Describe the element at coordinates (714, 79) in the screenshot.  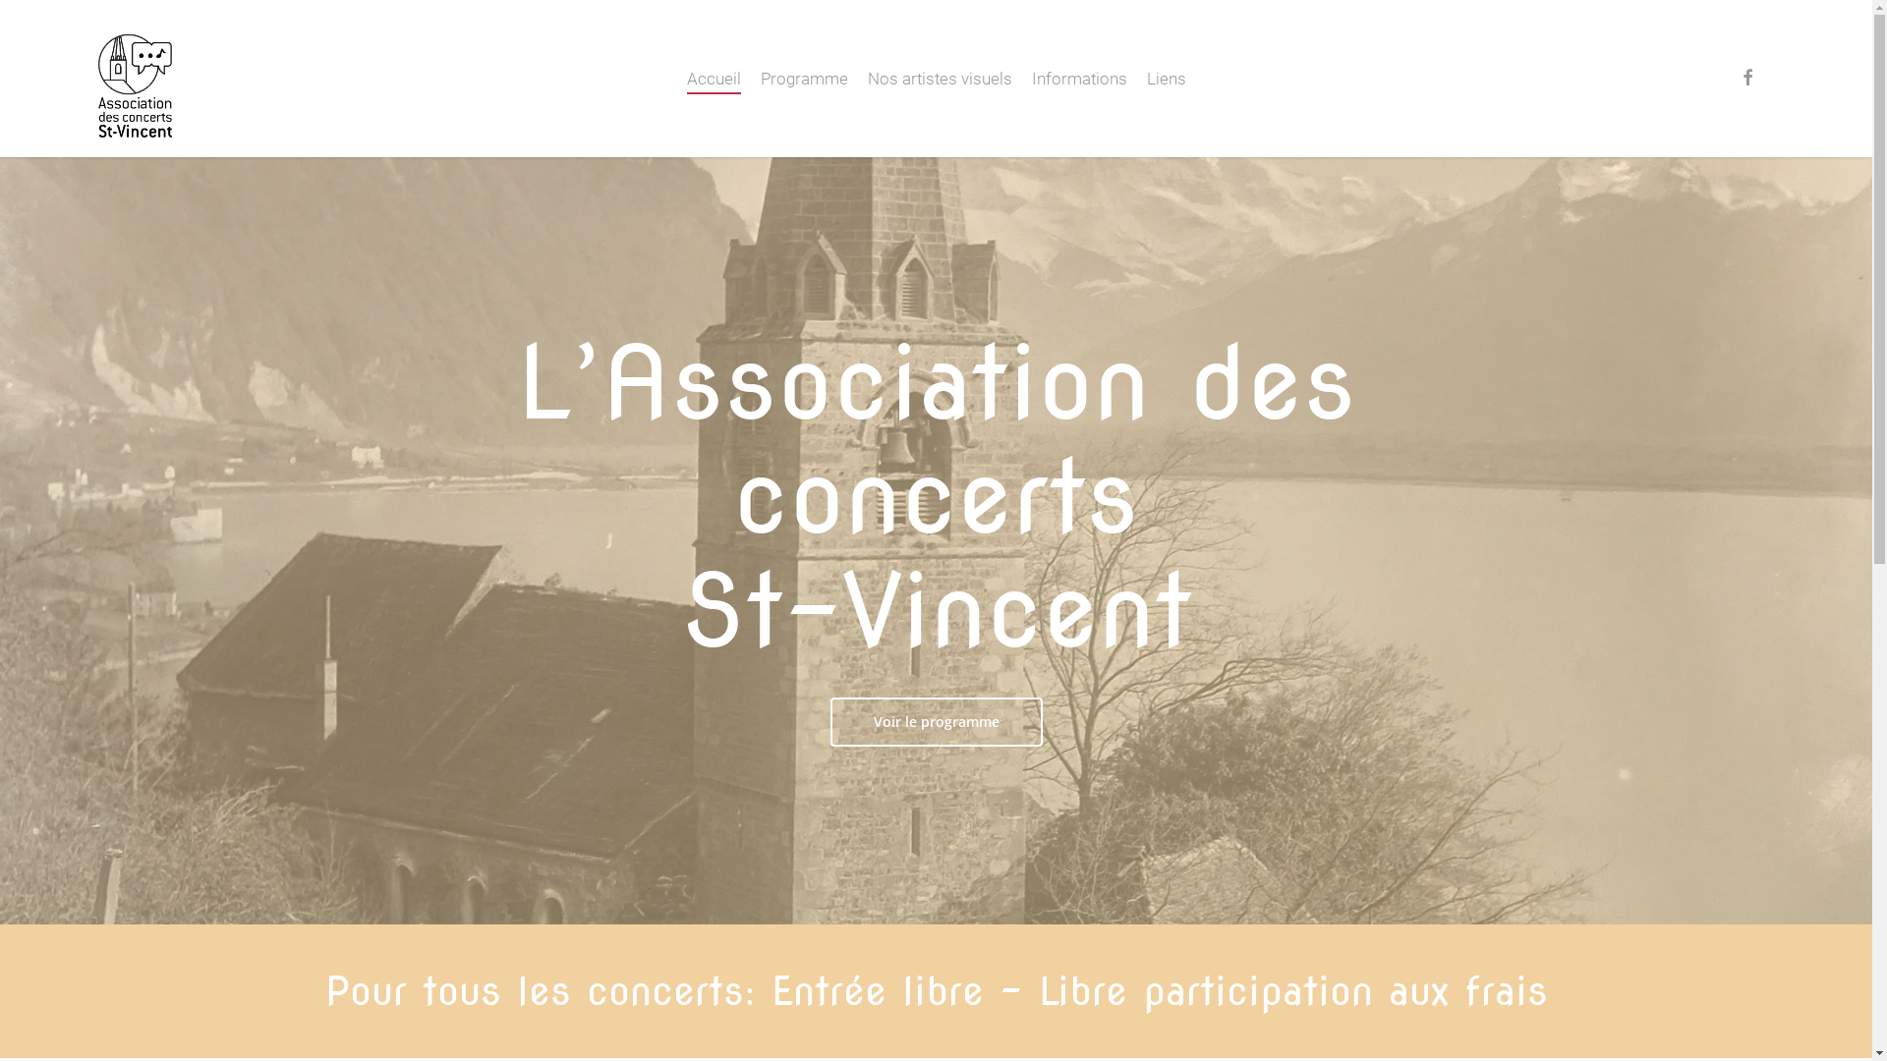
I see `Accueil` at that location.